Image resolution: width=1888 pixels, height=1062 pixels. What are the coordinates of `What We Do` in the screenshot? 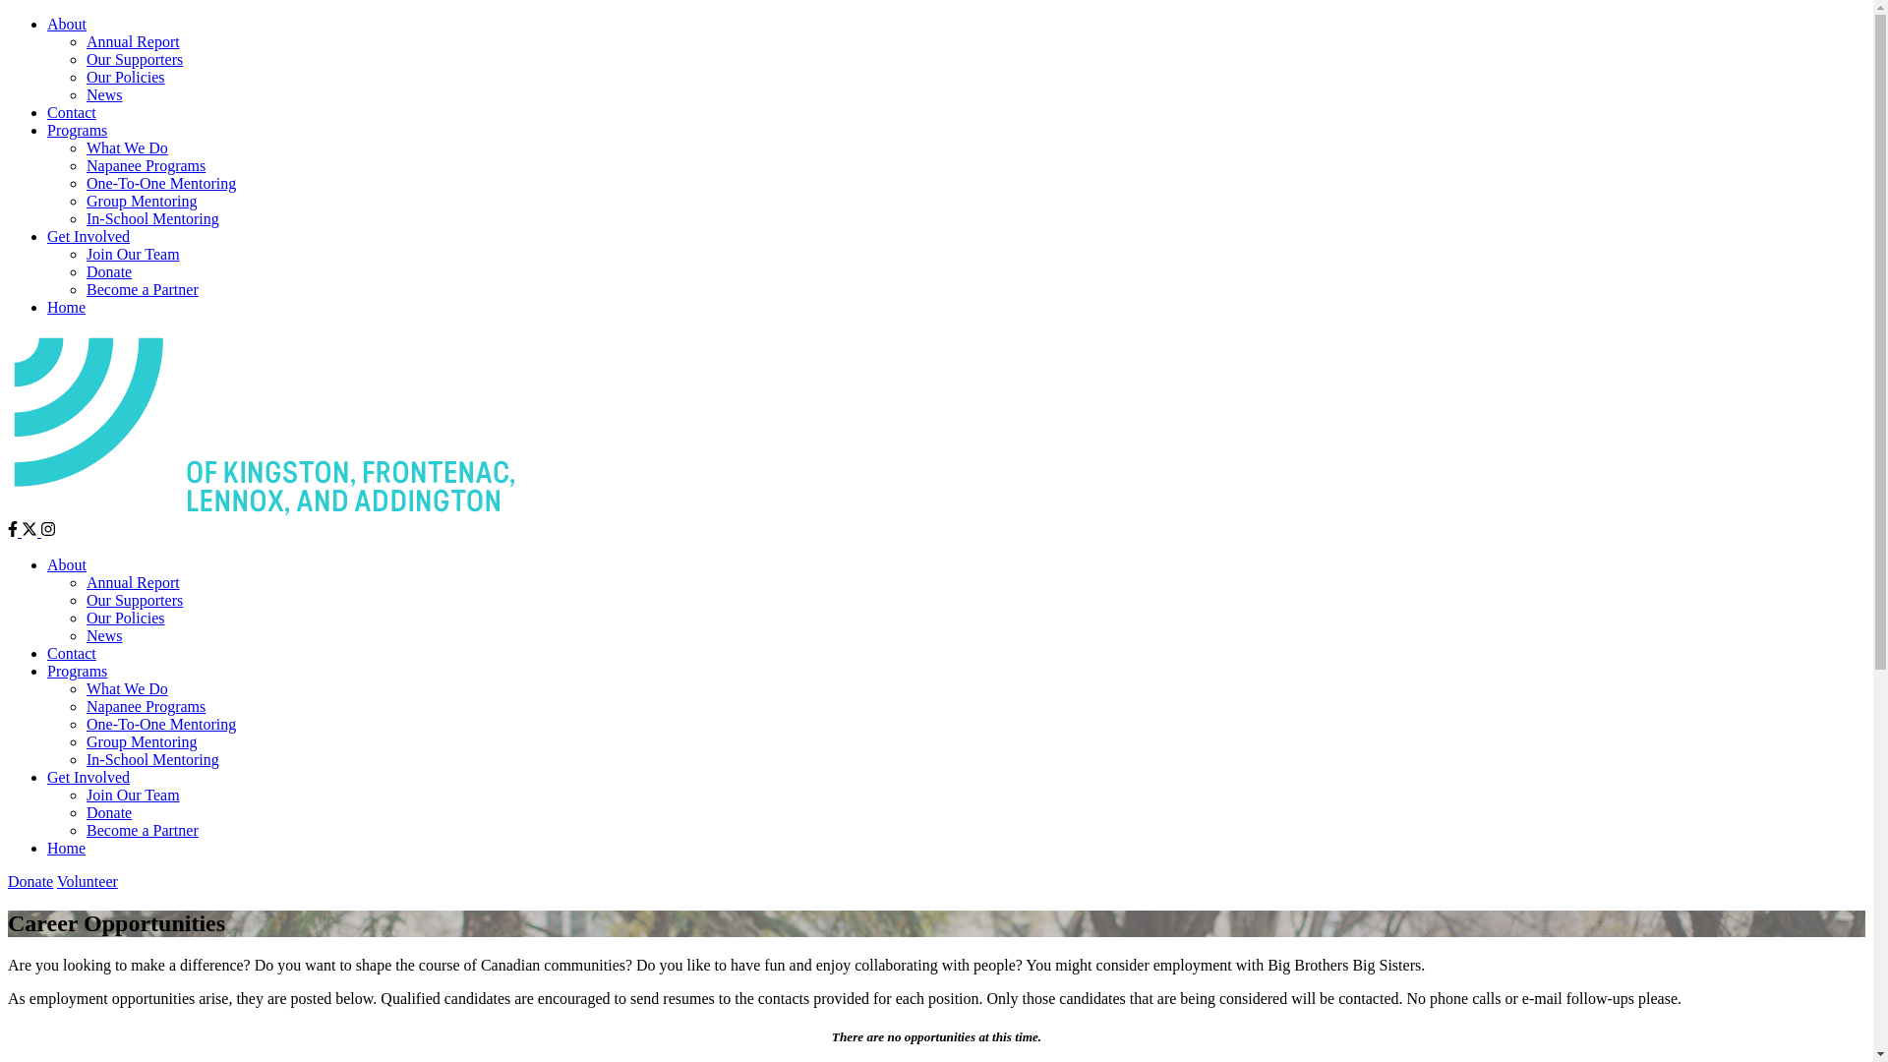 It's located at (128, 688).